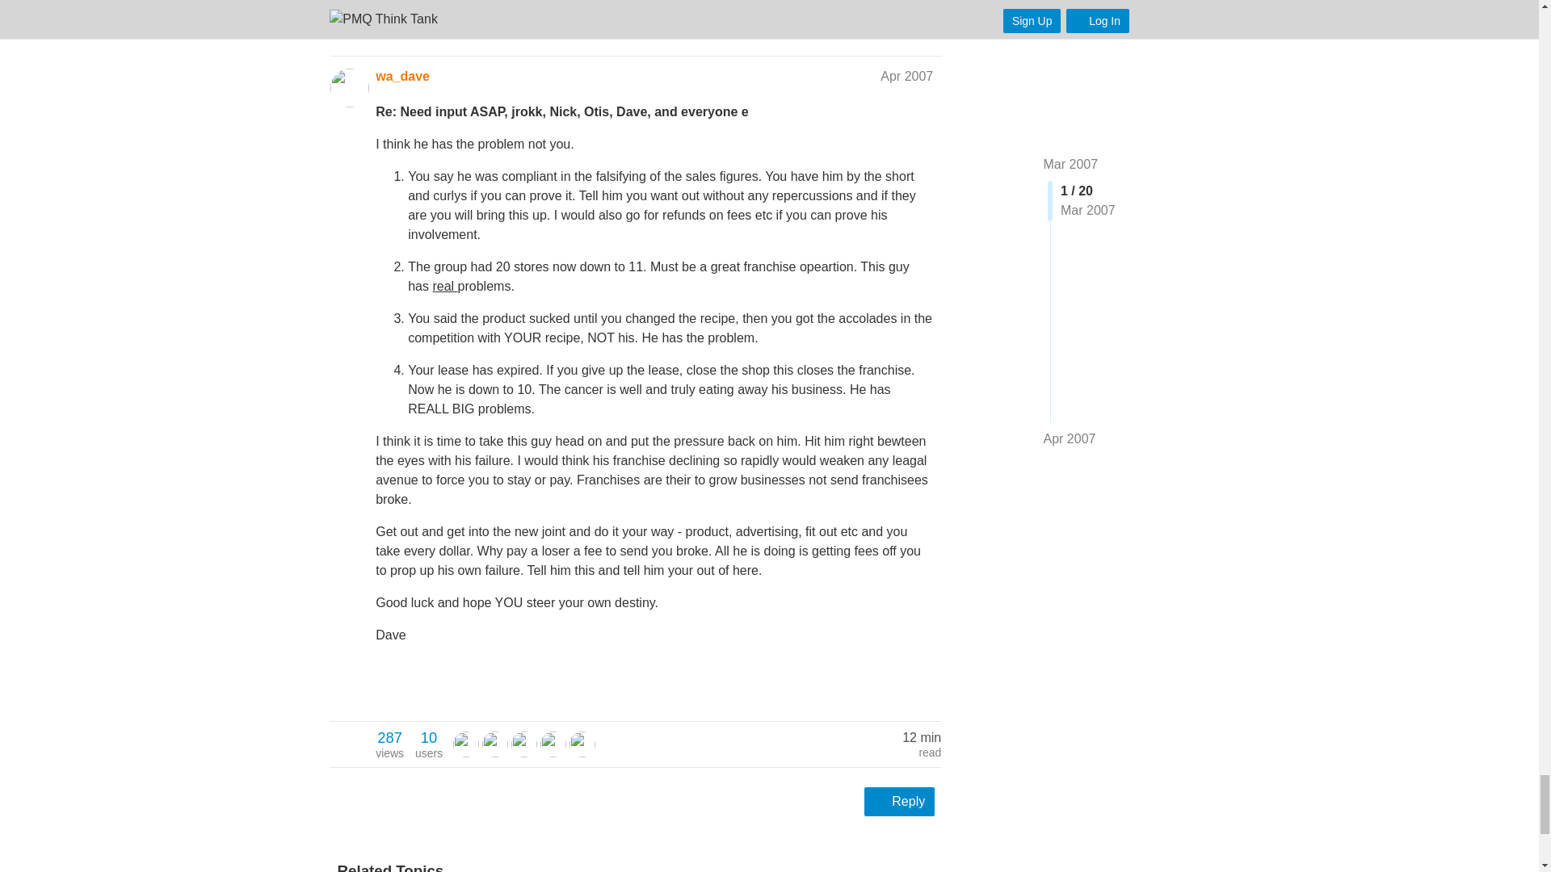 The image size is (1551, 872). What do you see at coordinates (523, 744) in the screenshot?
I see `RobT` at bounding box center [523, 744].